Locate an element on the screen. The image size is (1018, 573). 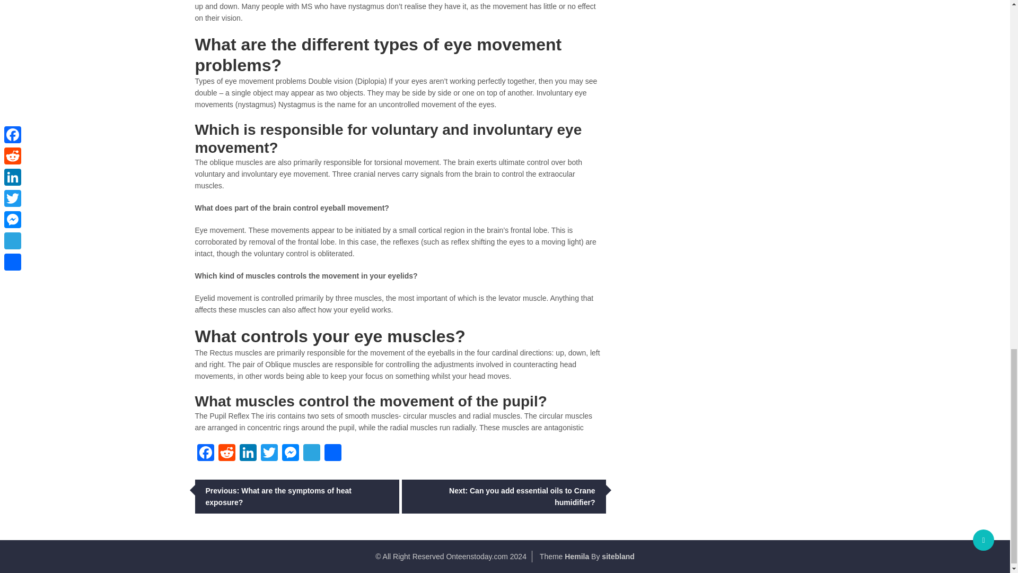
LinkedIn is located at coordinates (248, 454).